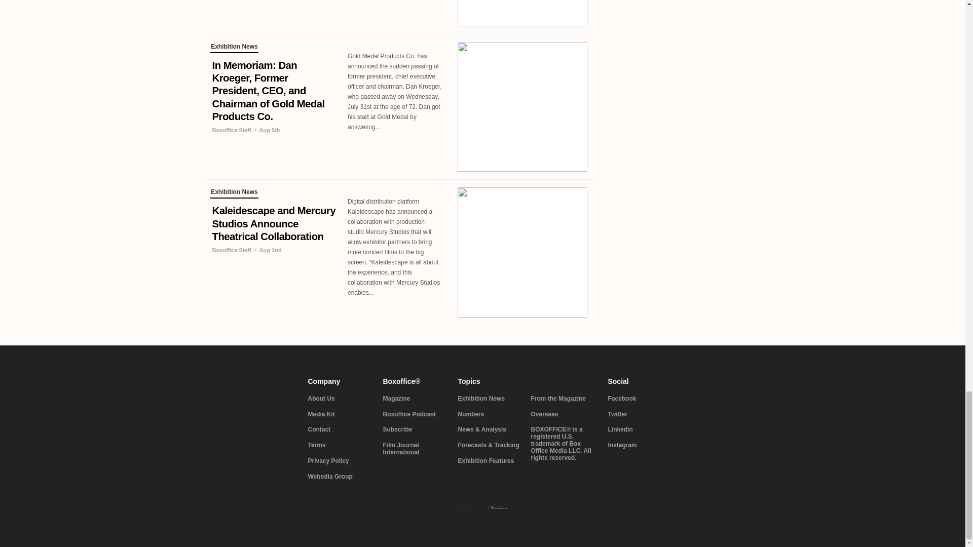 This screenshot has height=547, width=973. What do you see at coordinates (340, 445) in the screenshot?
I see `Terms` at bounding box center [340, 445].